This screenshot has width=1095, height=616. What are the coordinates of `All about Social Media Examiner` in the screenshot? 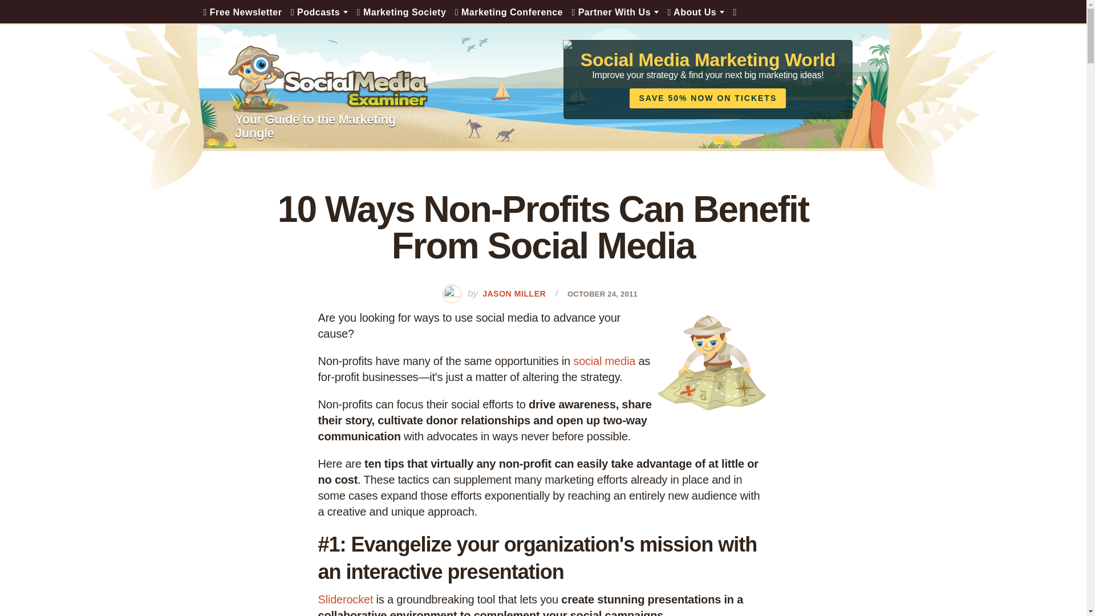 It's located at (696, 11).